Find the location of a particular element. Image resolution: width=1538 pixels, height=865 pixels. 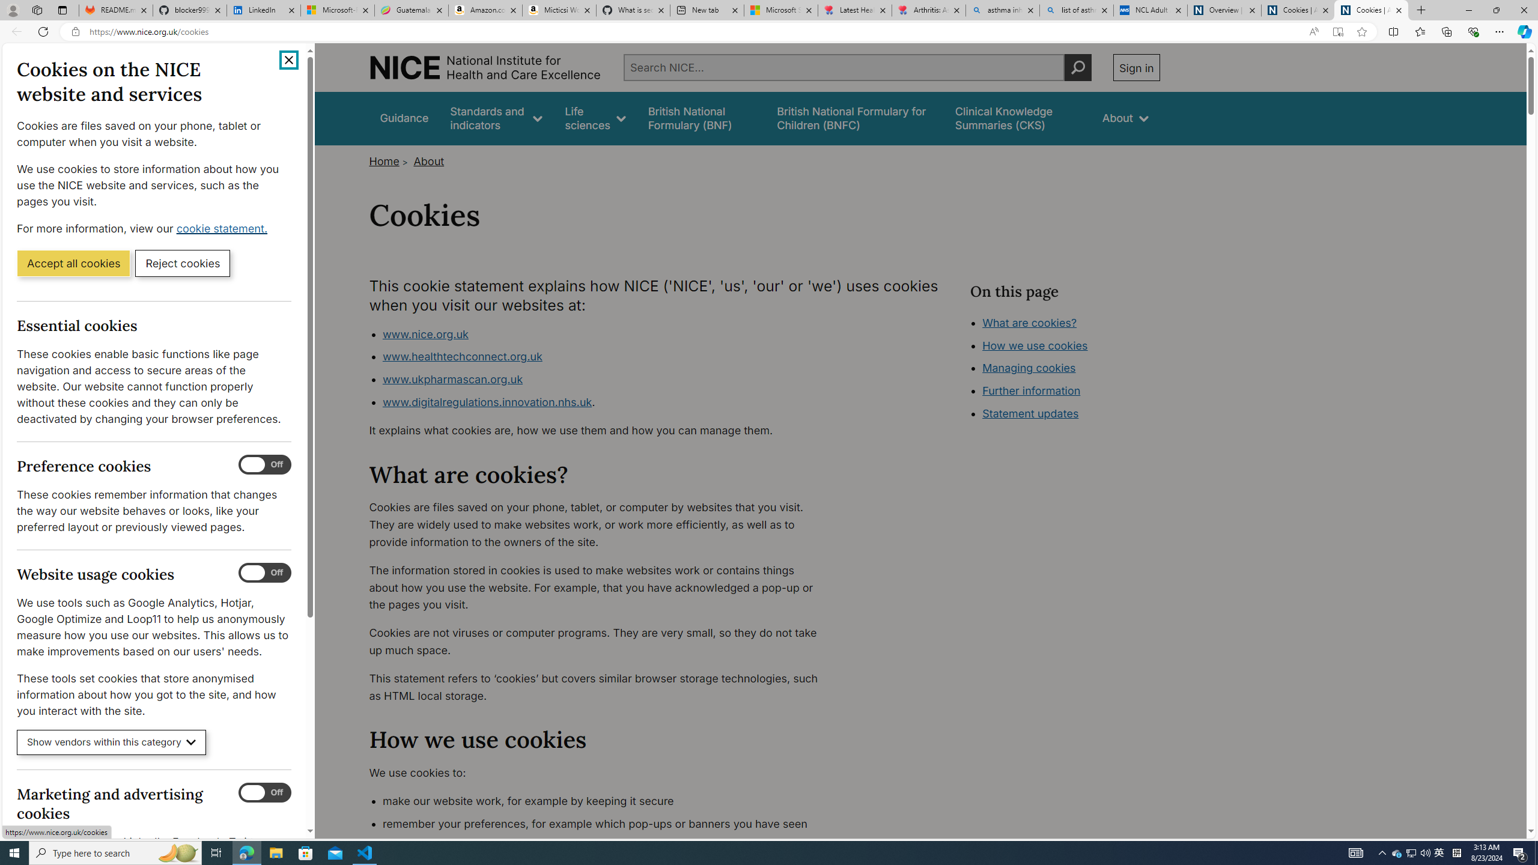

Statement updates is located at coordinates (1031, 413).